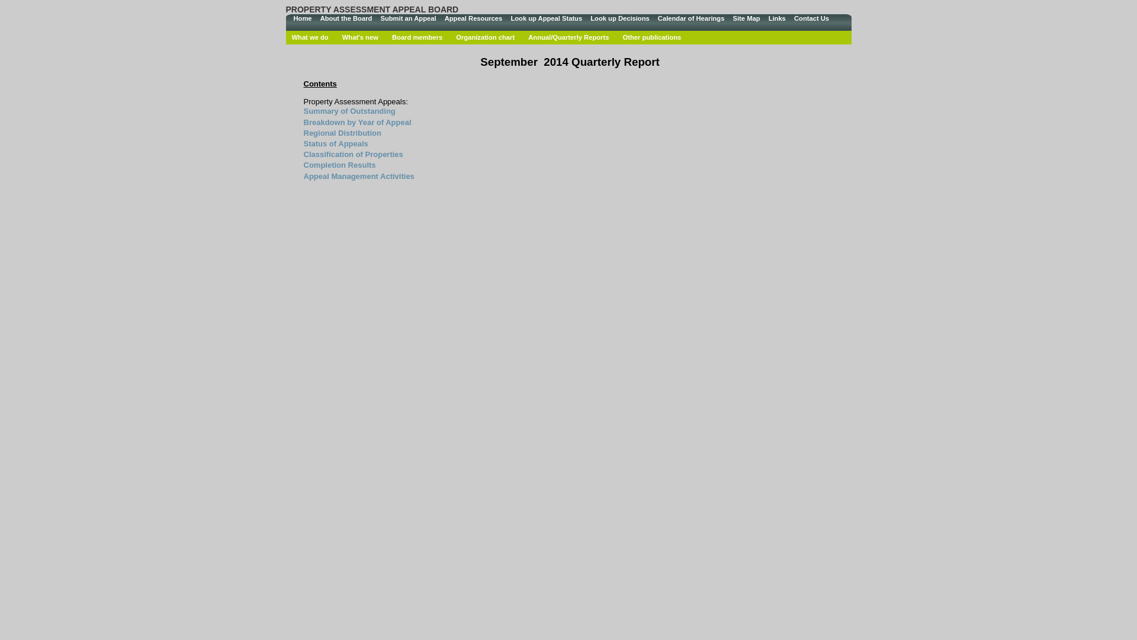  What do you see at coordinates (692, 19) in the screenshot?
I see `Calendar of Hearings` at bounding box center [692, 19].